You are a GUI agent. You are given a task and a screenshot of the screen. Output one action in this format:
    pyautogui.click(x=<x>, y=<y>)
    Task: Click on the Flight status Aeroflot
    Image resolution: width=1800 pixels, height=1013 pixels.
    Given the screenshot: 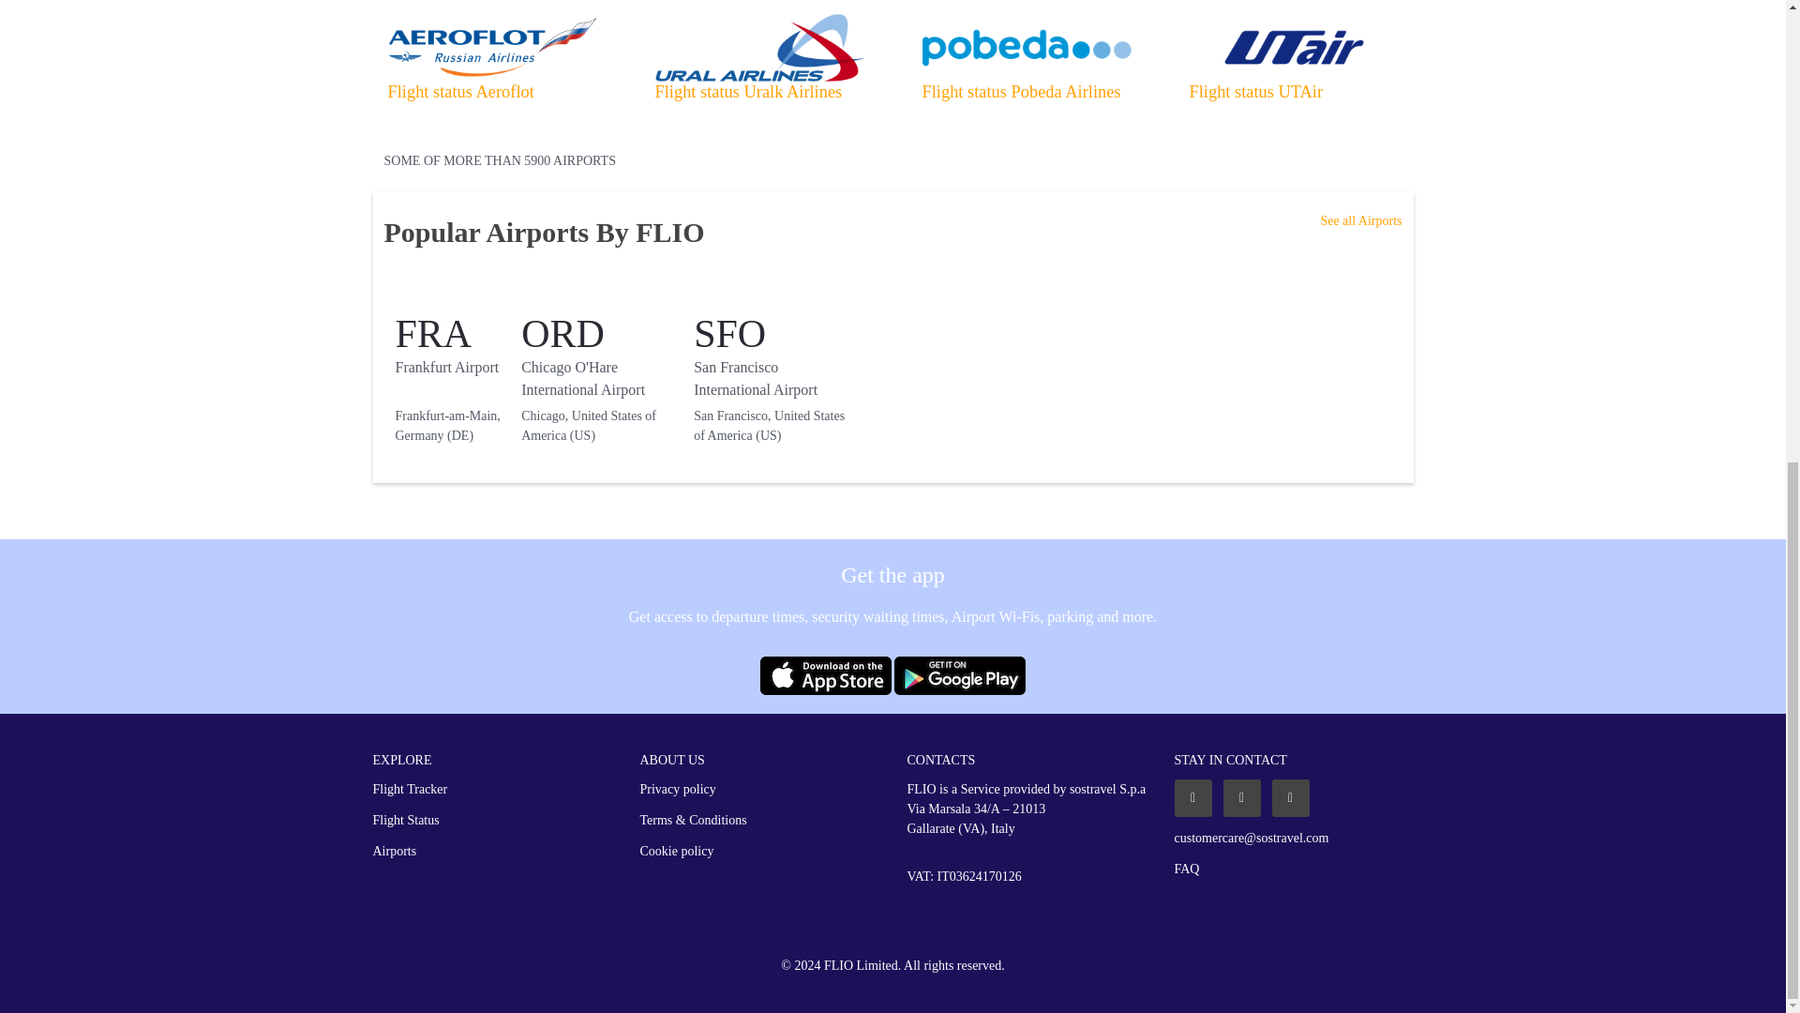 What is the action you would take?
    pyautogui.click(x=461, y=92)
    